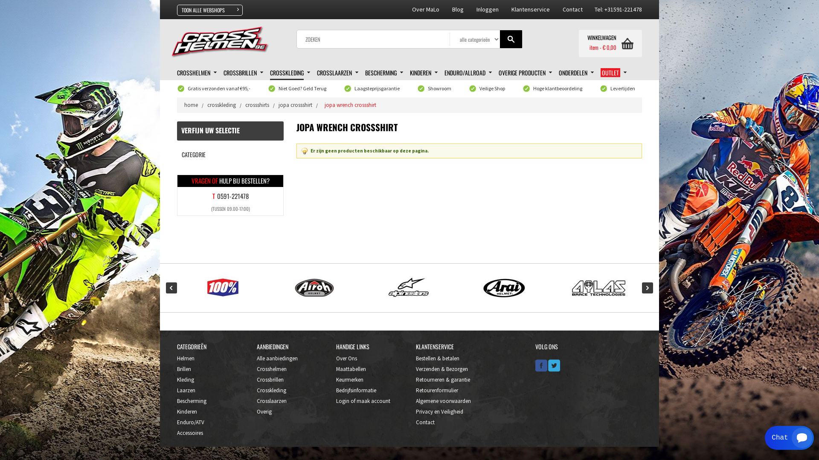 This screenshot has width=819, height=460. I want to click on Retourneren & garantie, so click(443, 379).